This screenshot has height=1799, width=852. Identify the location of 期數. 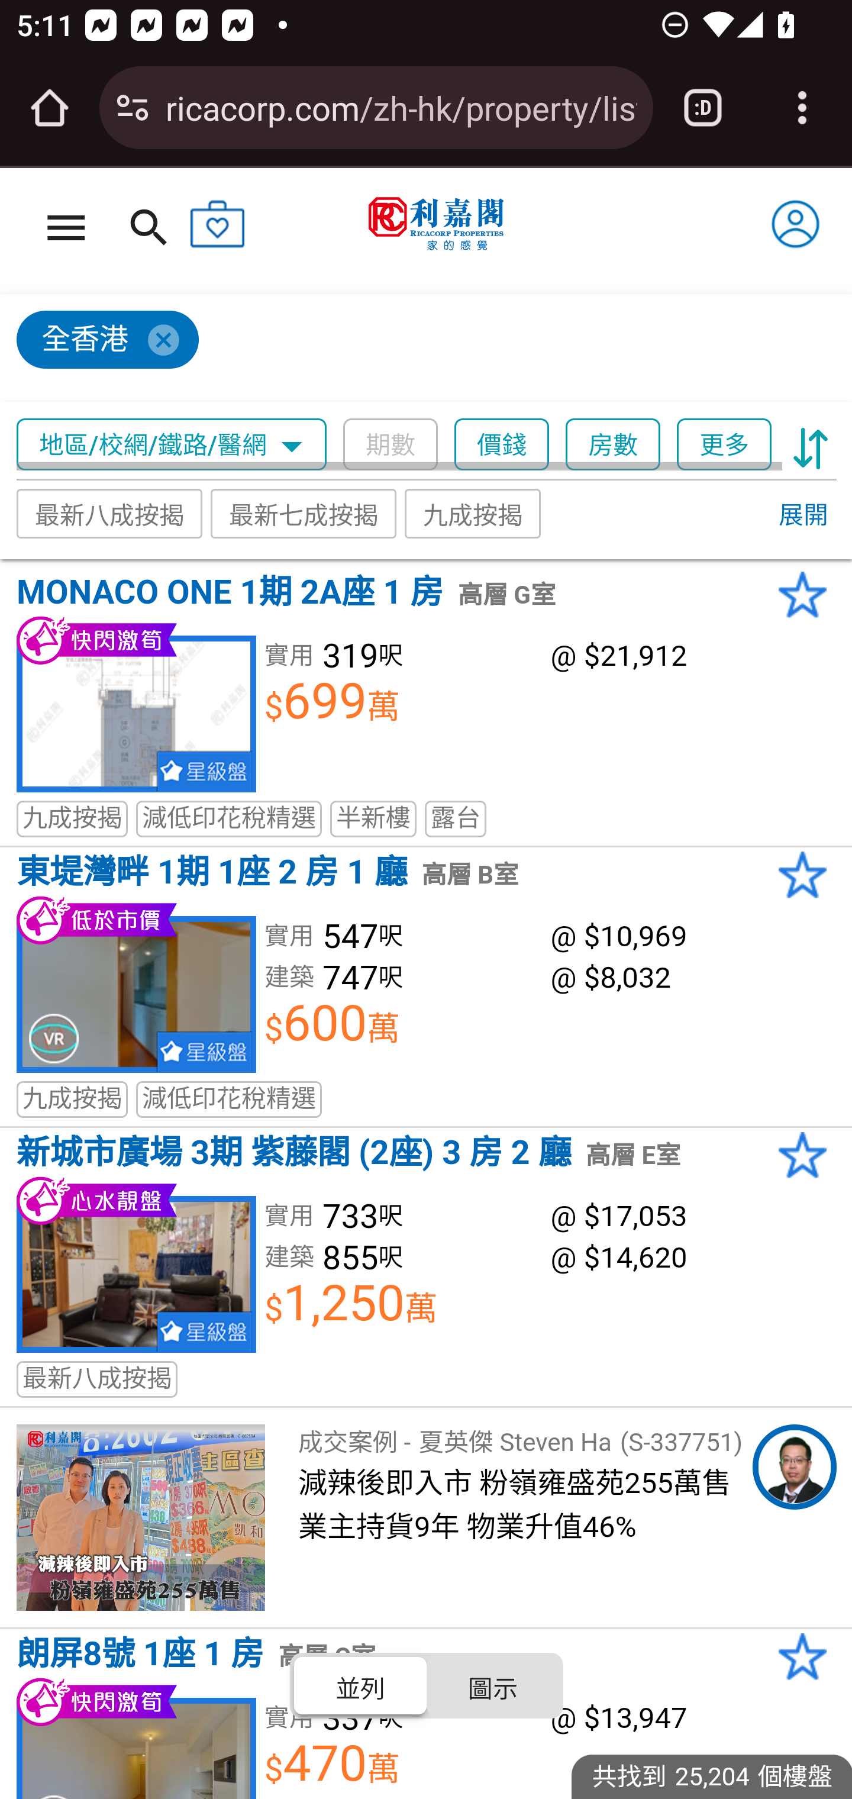
(390, 445).